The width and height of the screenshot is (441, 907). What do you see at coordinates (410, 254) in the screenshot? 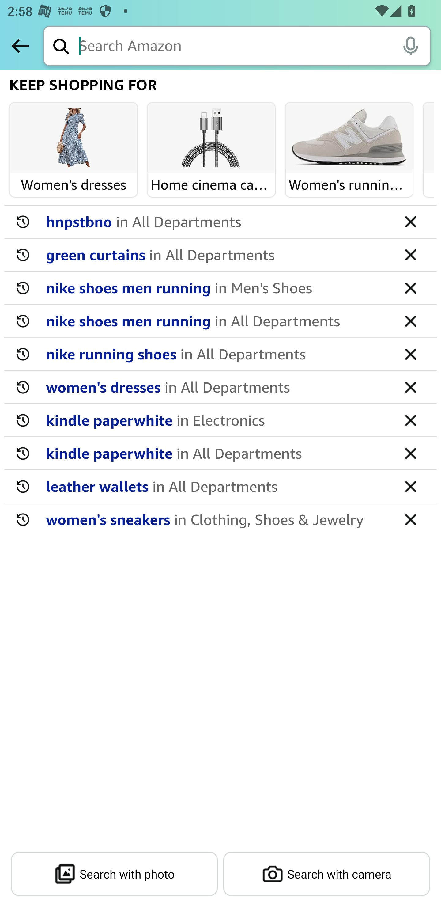
I see `delete` at bounding box center [410, 254].